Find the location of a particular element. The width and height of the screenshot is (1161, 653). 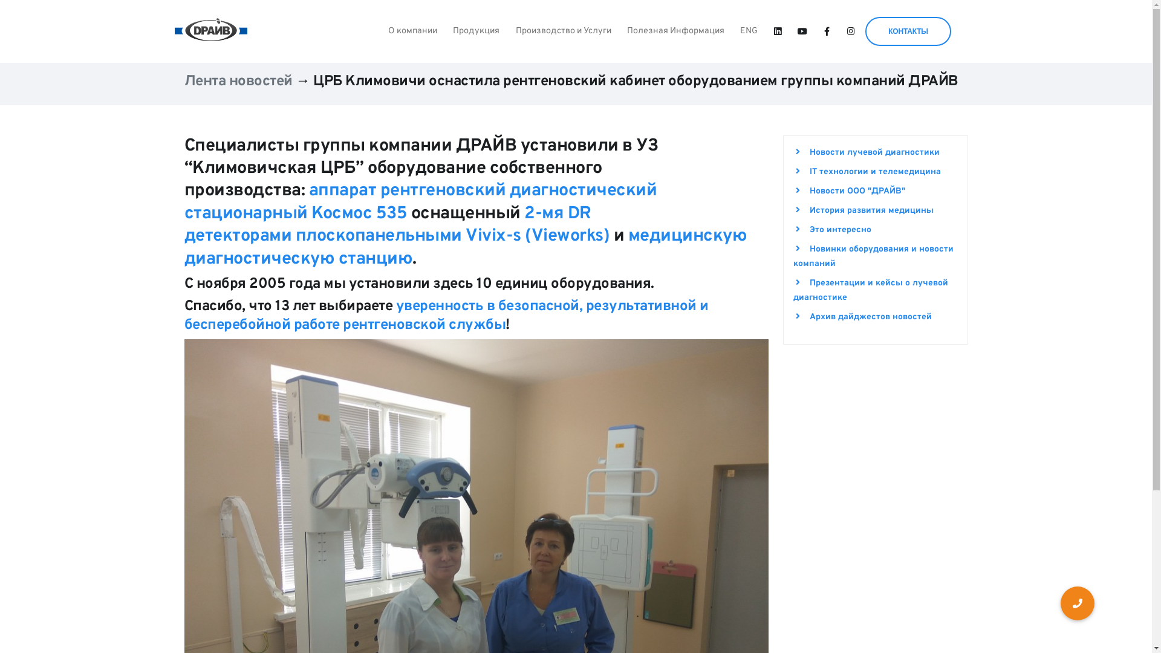

LinkedIn is located at coordinates (778, 33).